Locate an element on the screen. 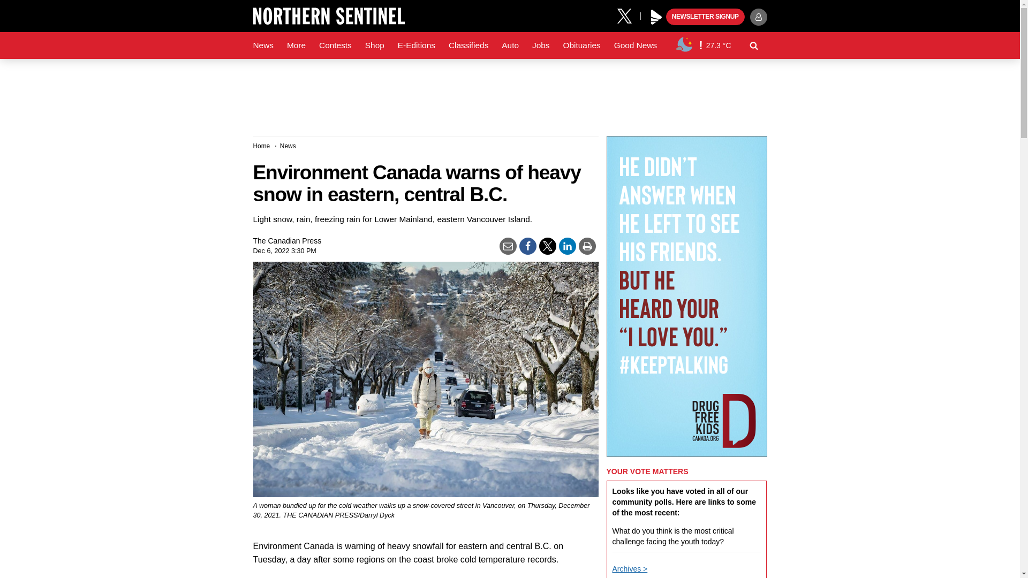  3rd party ad content is located at coordinates (509, 93).